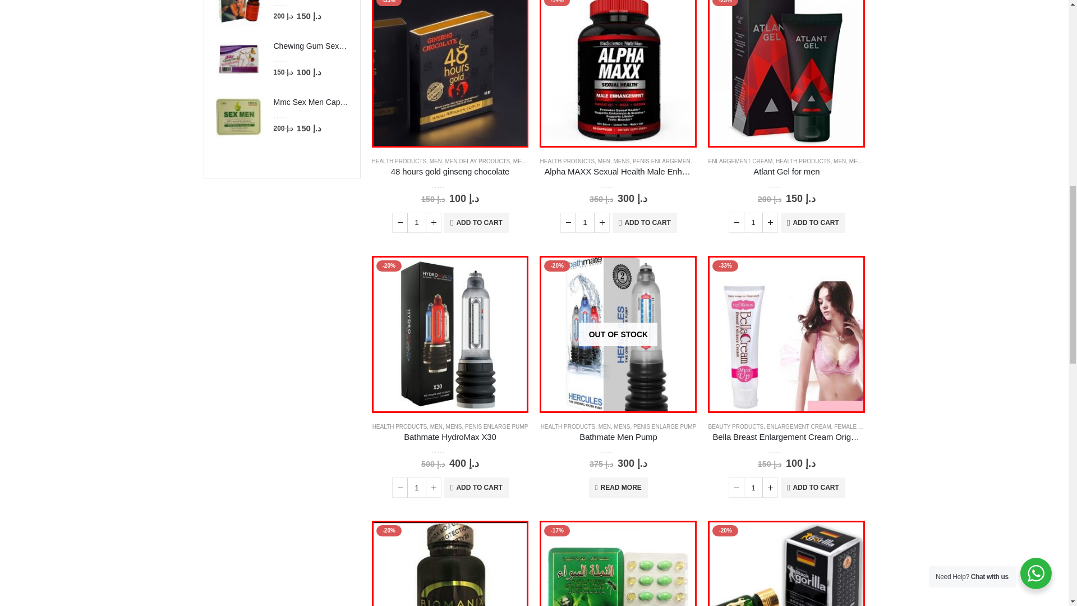  I want to click on Qty, so click(416, 222).